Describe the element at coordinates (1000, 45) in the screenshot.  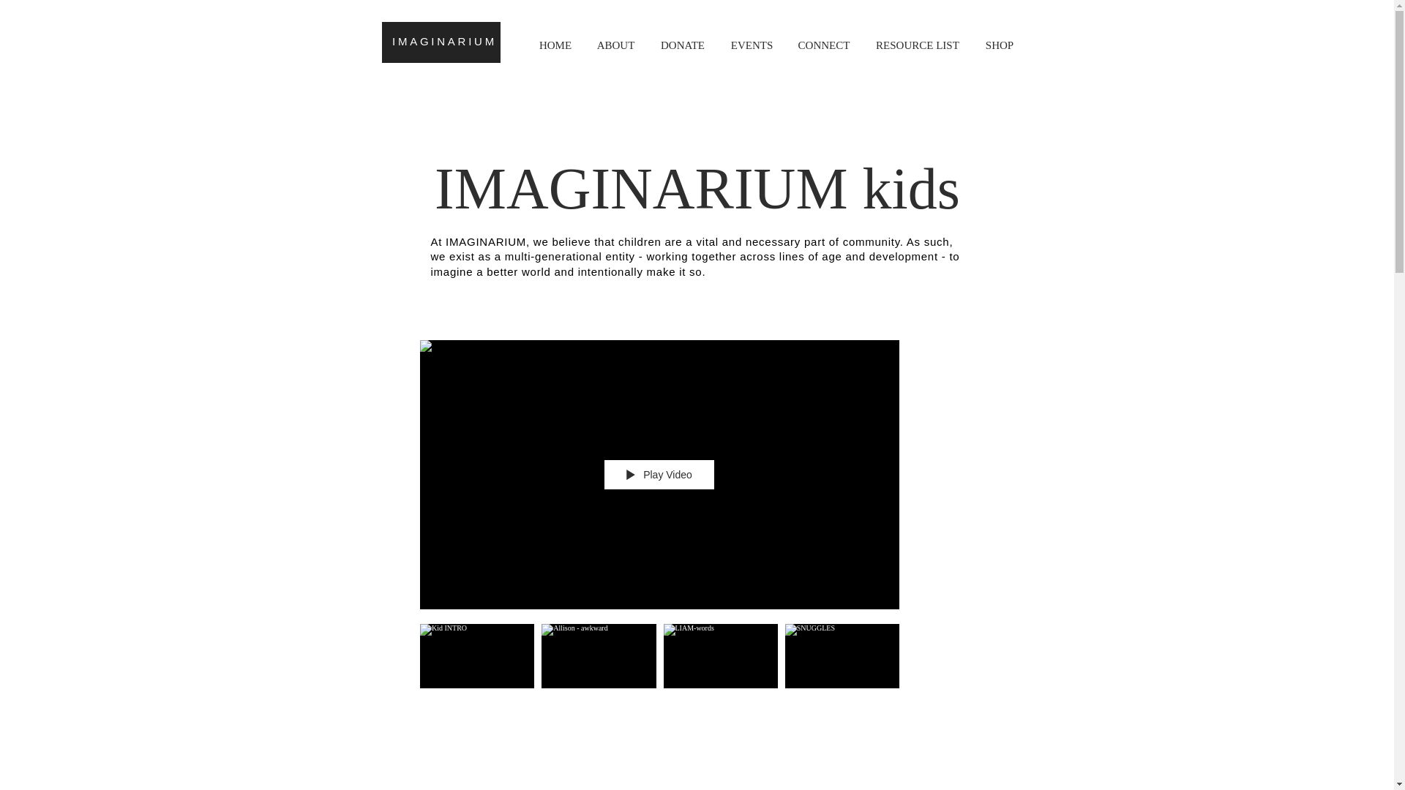
I see `SHOP` at that location.